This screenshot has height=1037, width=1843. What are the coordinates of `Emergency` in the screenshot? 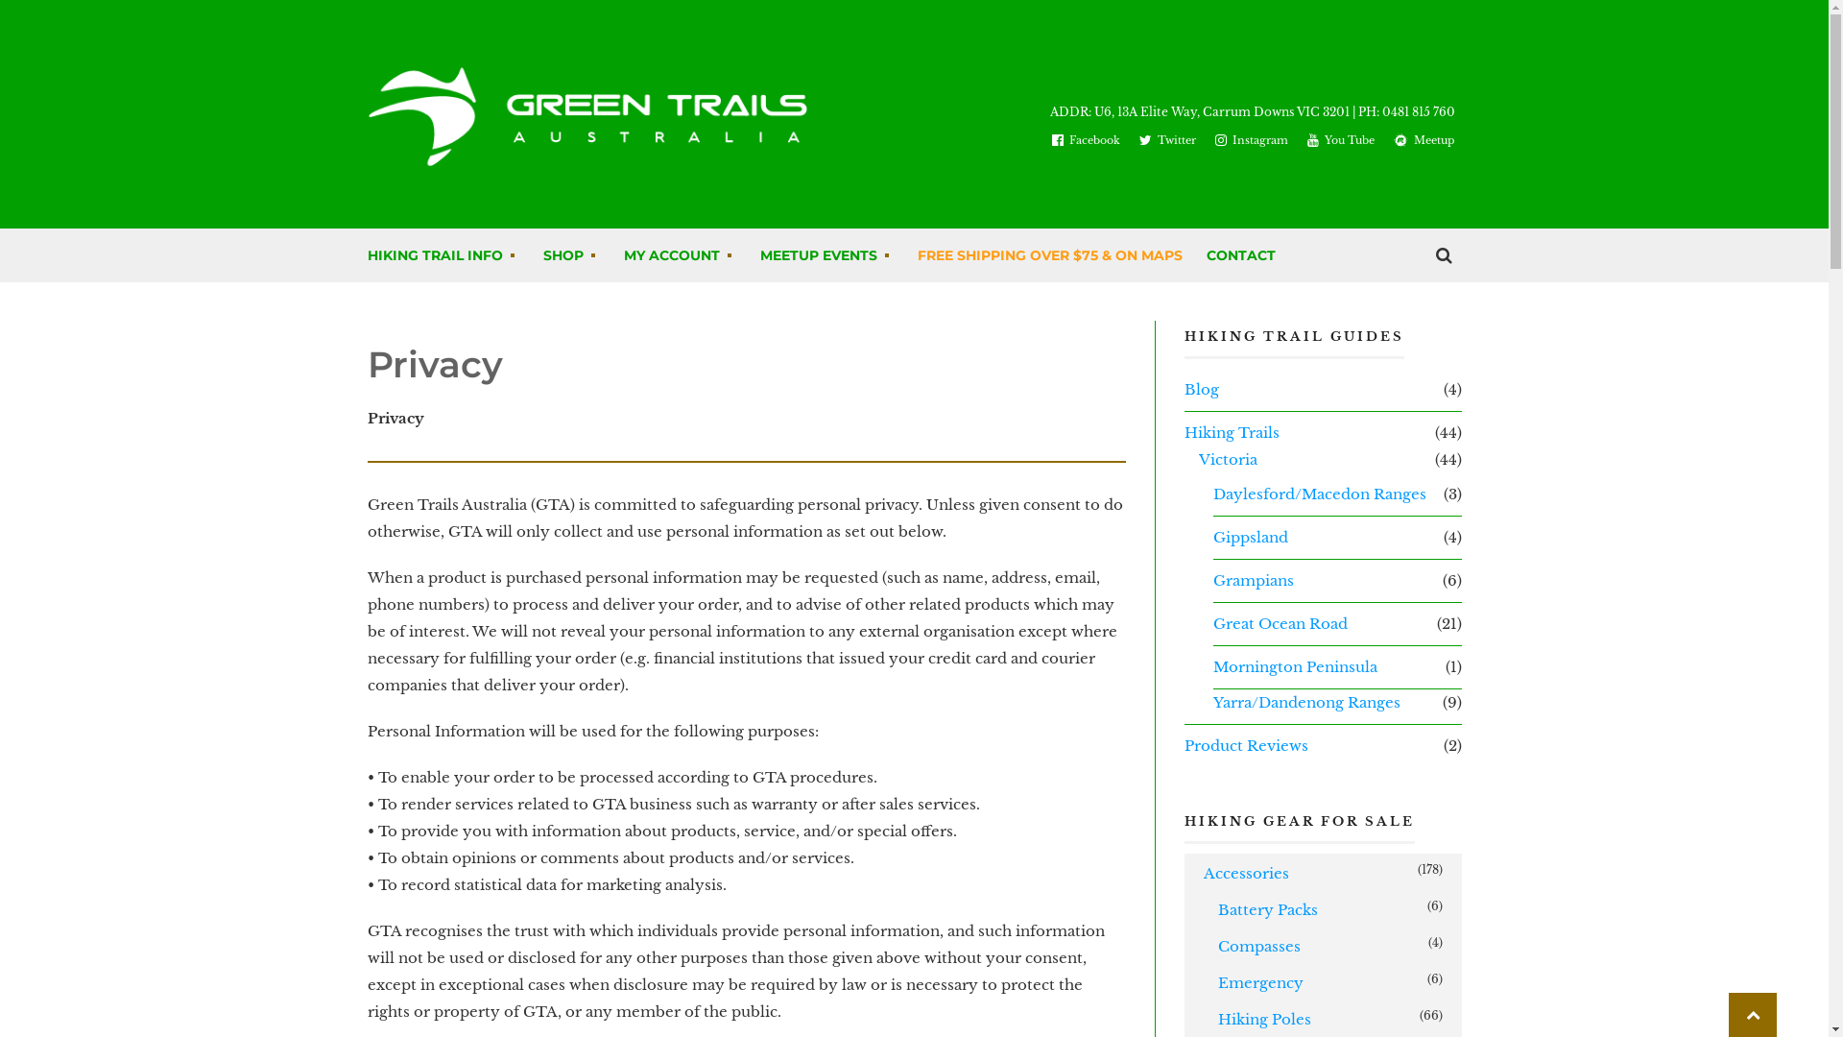 It's located at (1261, 983).